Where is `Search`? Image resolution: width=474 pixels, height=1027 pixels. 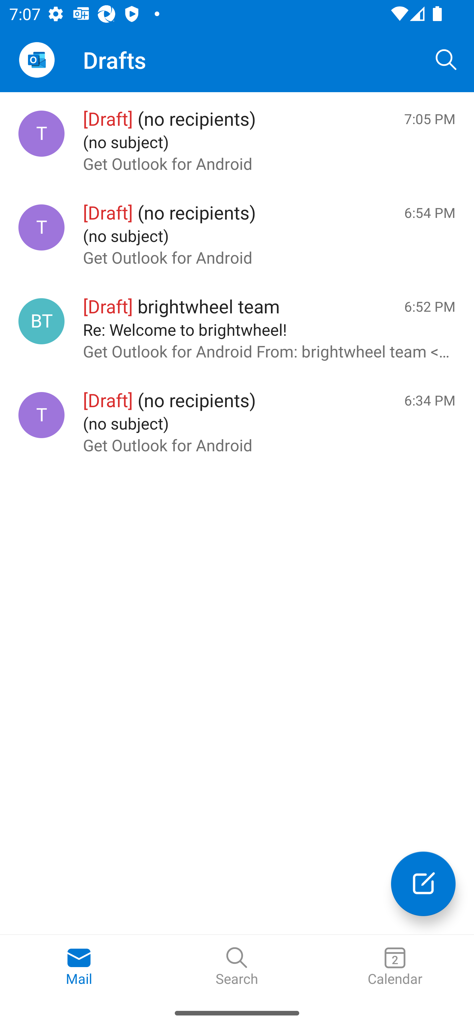
Search is located at coordinates (237, 967).